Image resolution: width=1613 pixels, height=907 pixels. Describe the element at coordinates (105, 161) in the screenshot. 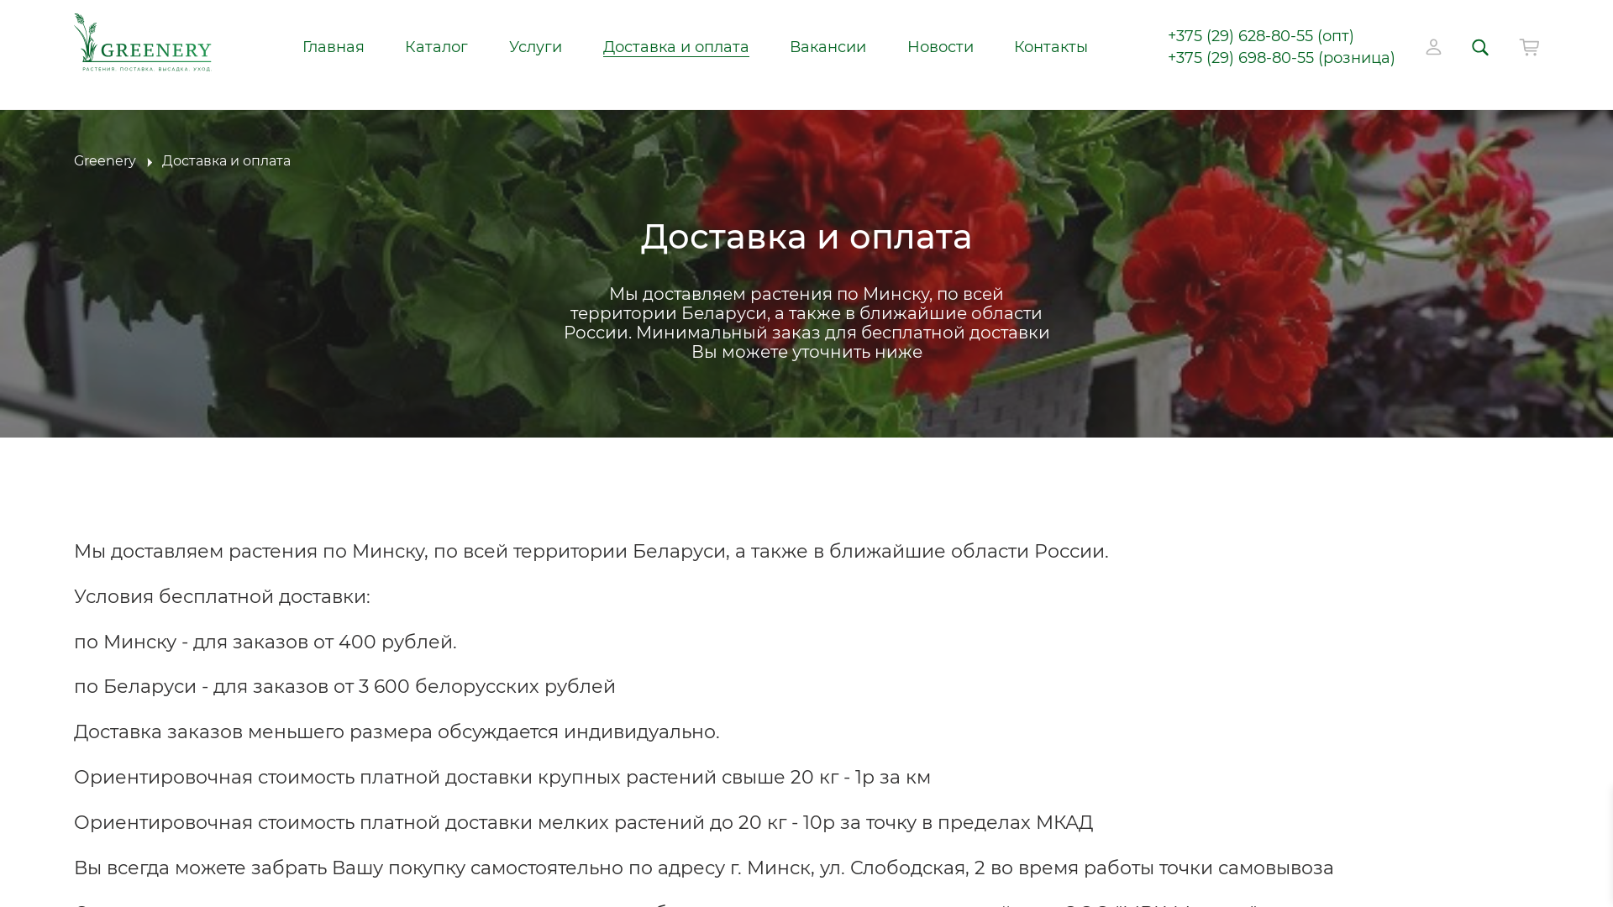

I see `Greenery` at that location.